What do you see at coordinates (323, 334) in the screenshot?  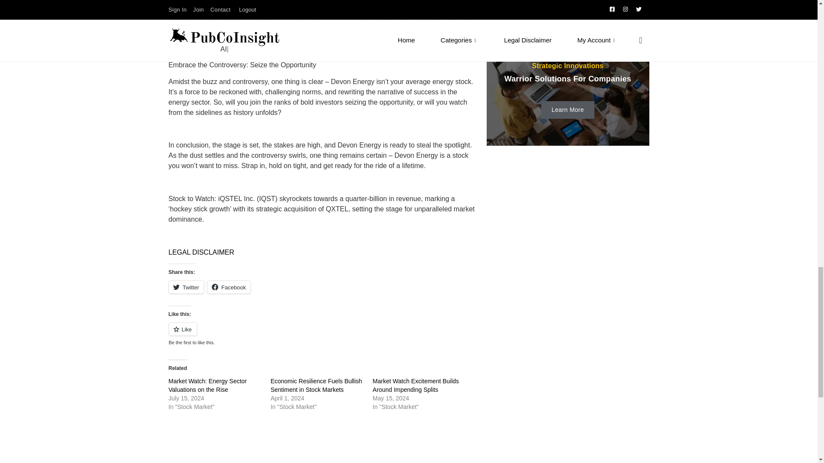 I see `Like or Reblog` at bounding box center [323, 334].